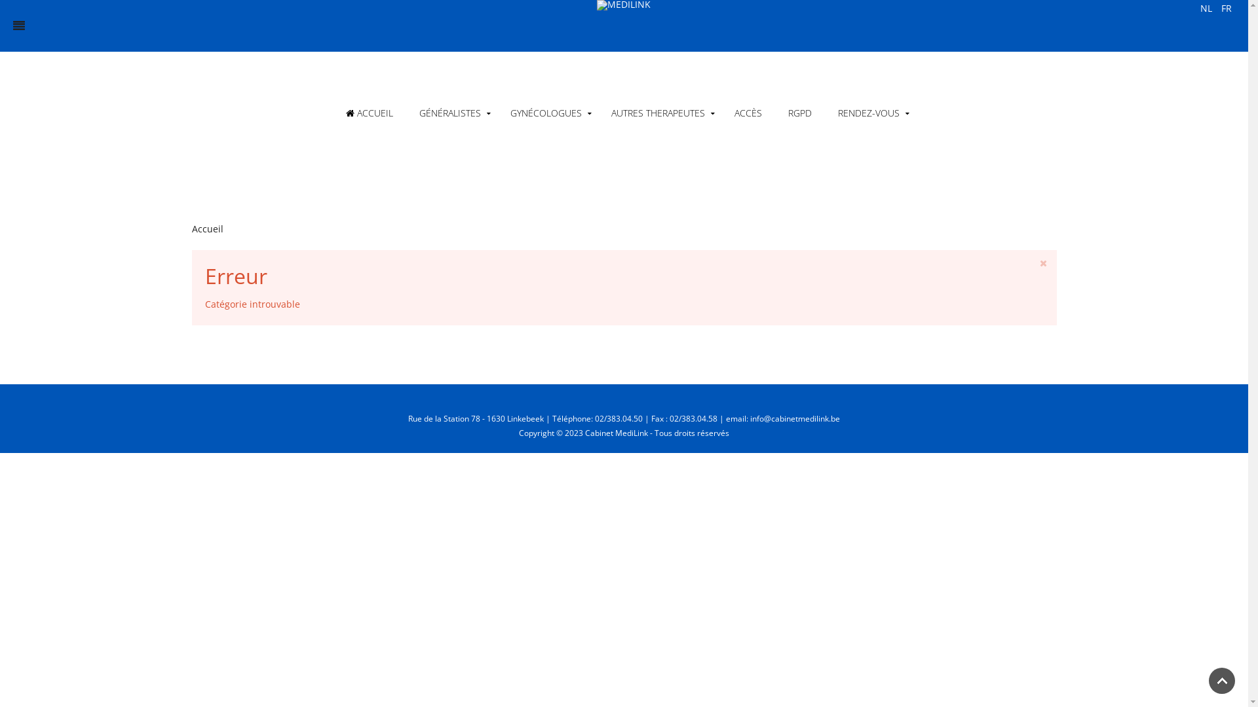 This screenshot has width=1258, height=707. Describe the element at coordinates (624, 26) in the screenshot. I see `   ` at that location.